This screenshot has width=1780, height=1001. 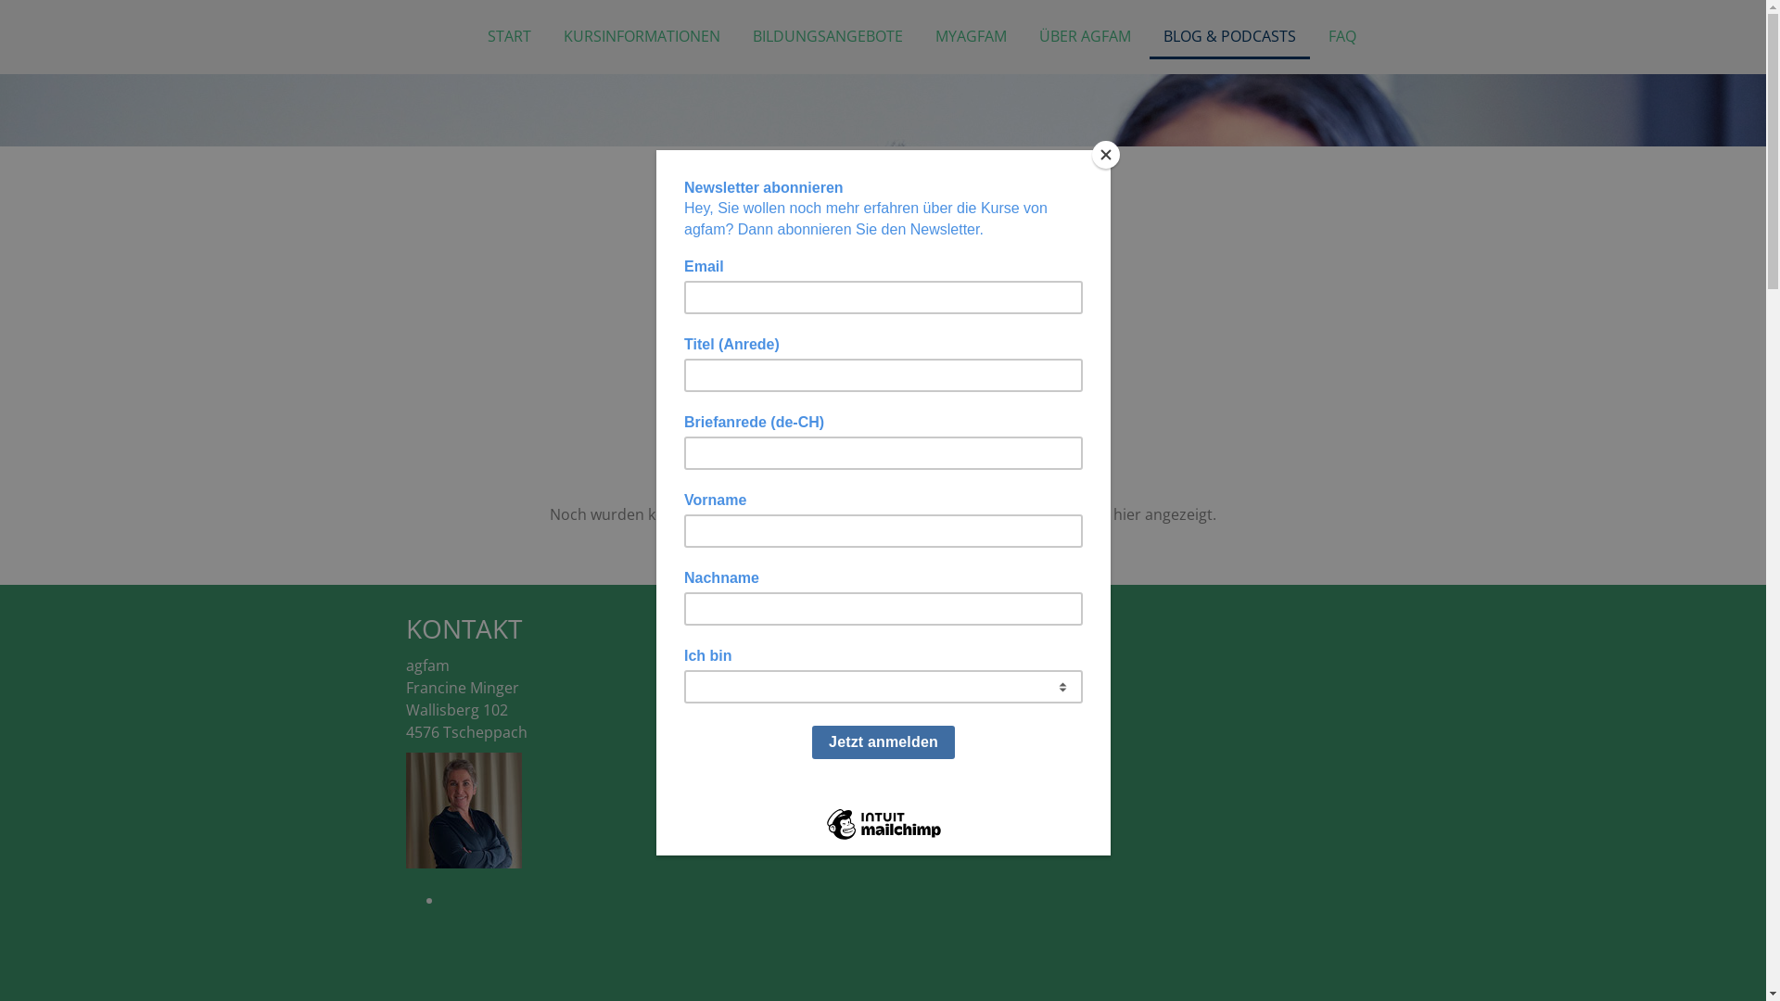 What do you see at coordinates (883, 546) in the screenshot?
I see `Zur Startseite` at bounding box center [883, 546].